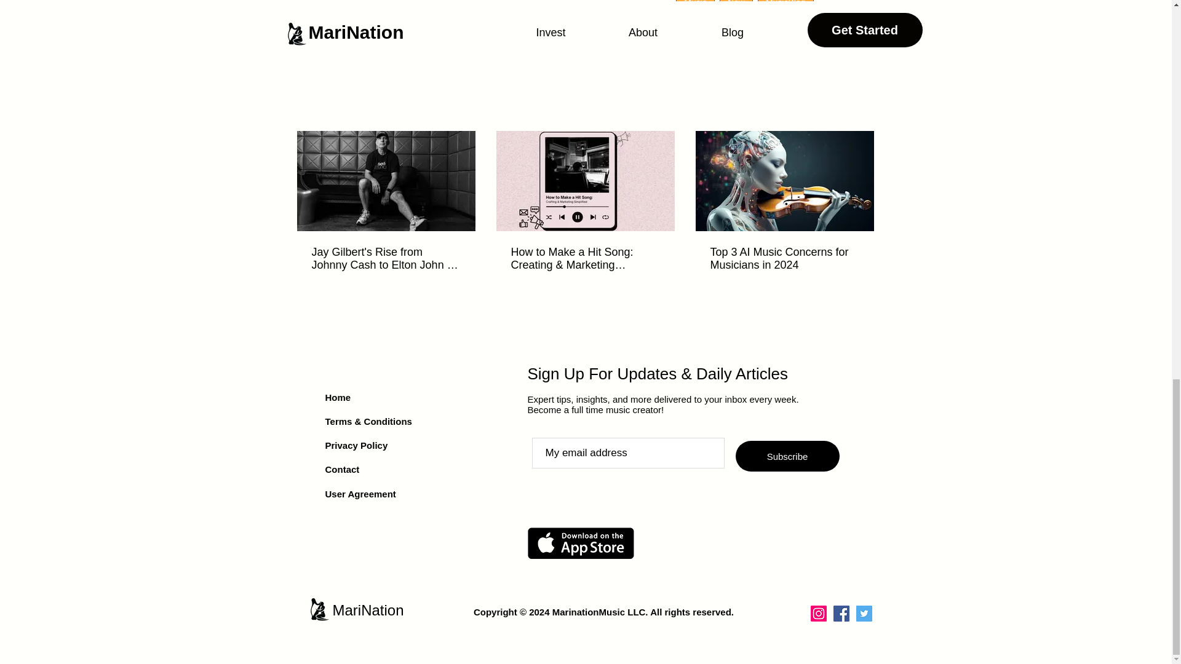 This screenshot has height=664, width=1181. I want to click on Music, so click(695, 6).